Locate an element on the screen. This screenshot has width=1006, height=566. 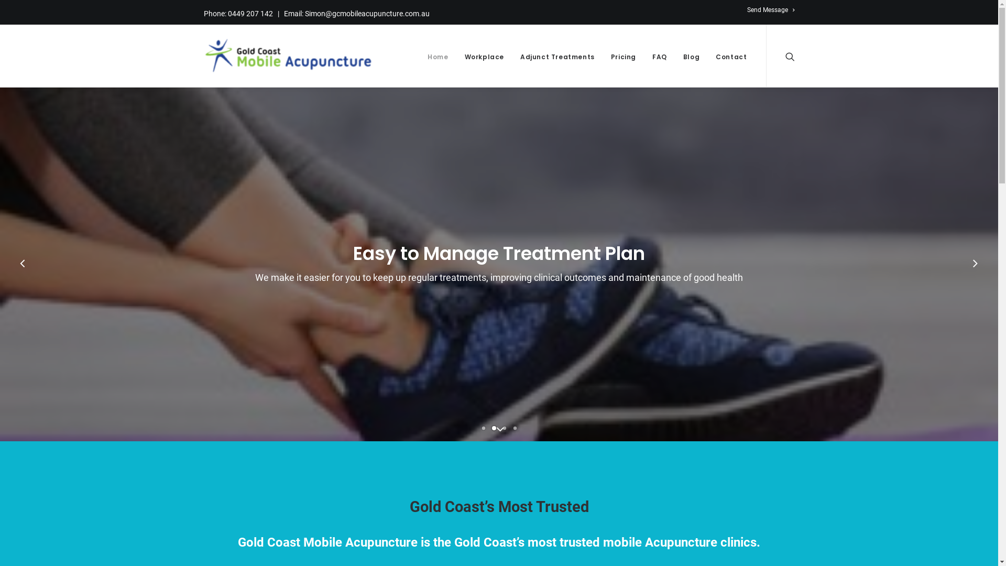
Simon@gcmobileacupuncture.com.au is located at coordinates (367, 14).